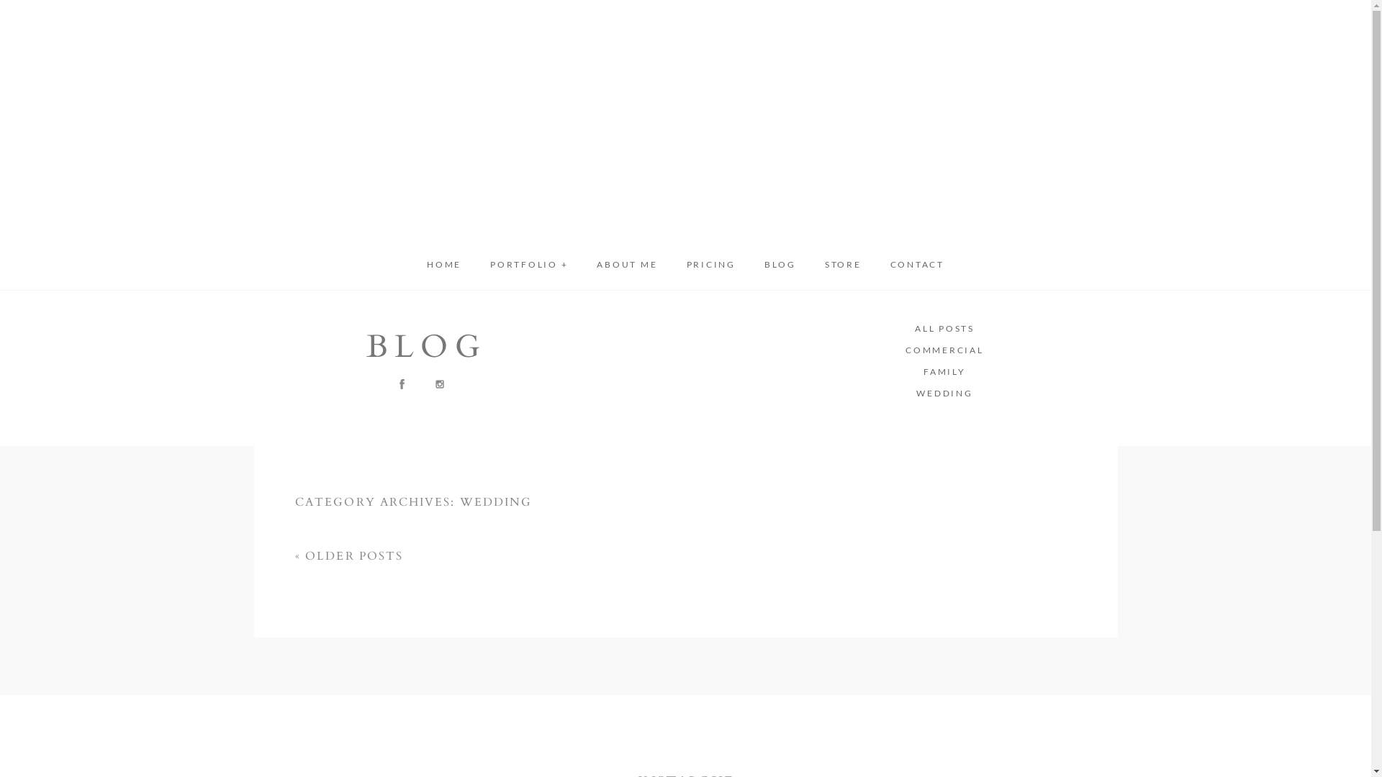 Image resolution: width=1382 pixels, height=777 pixels. Describe the element at coordinates (944, 350) in the screenshot. I see `COMMERCIAL` at that location.